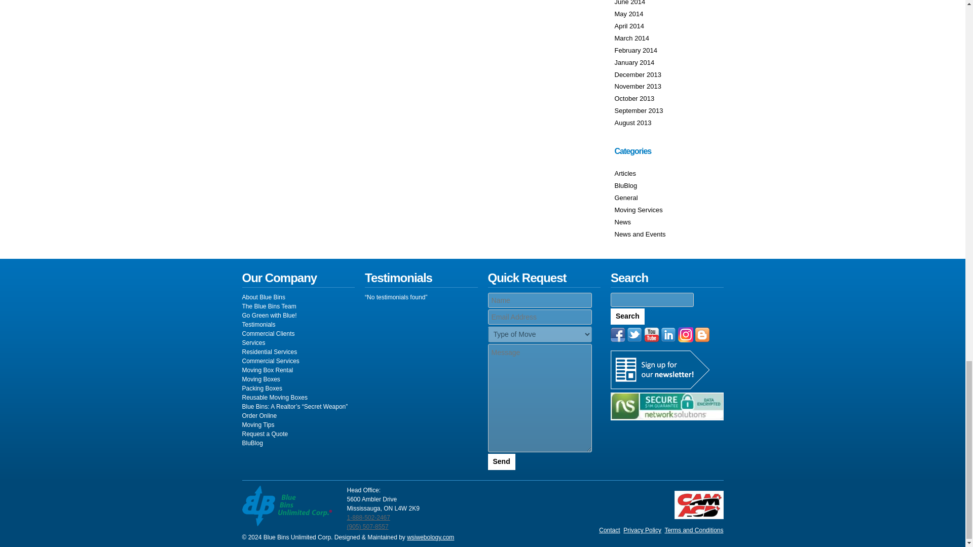  What do you see at coordinates (640, 234) in the screenshot?
I see `Check out the latest BlueBlog News and Events!` at bounding box center [640, 234].